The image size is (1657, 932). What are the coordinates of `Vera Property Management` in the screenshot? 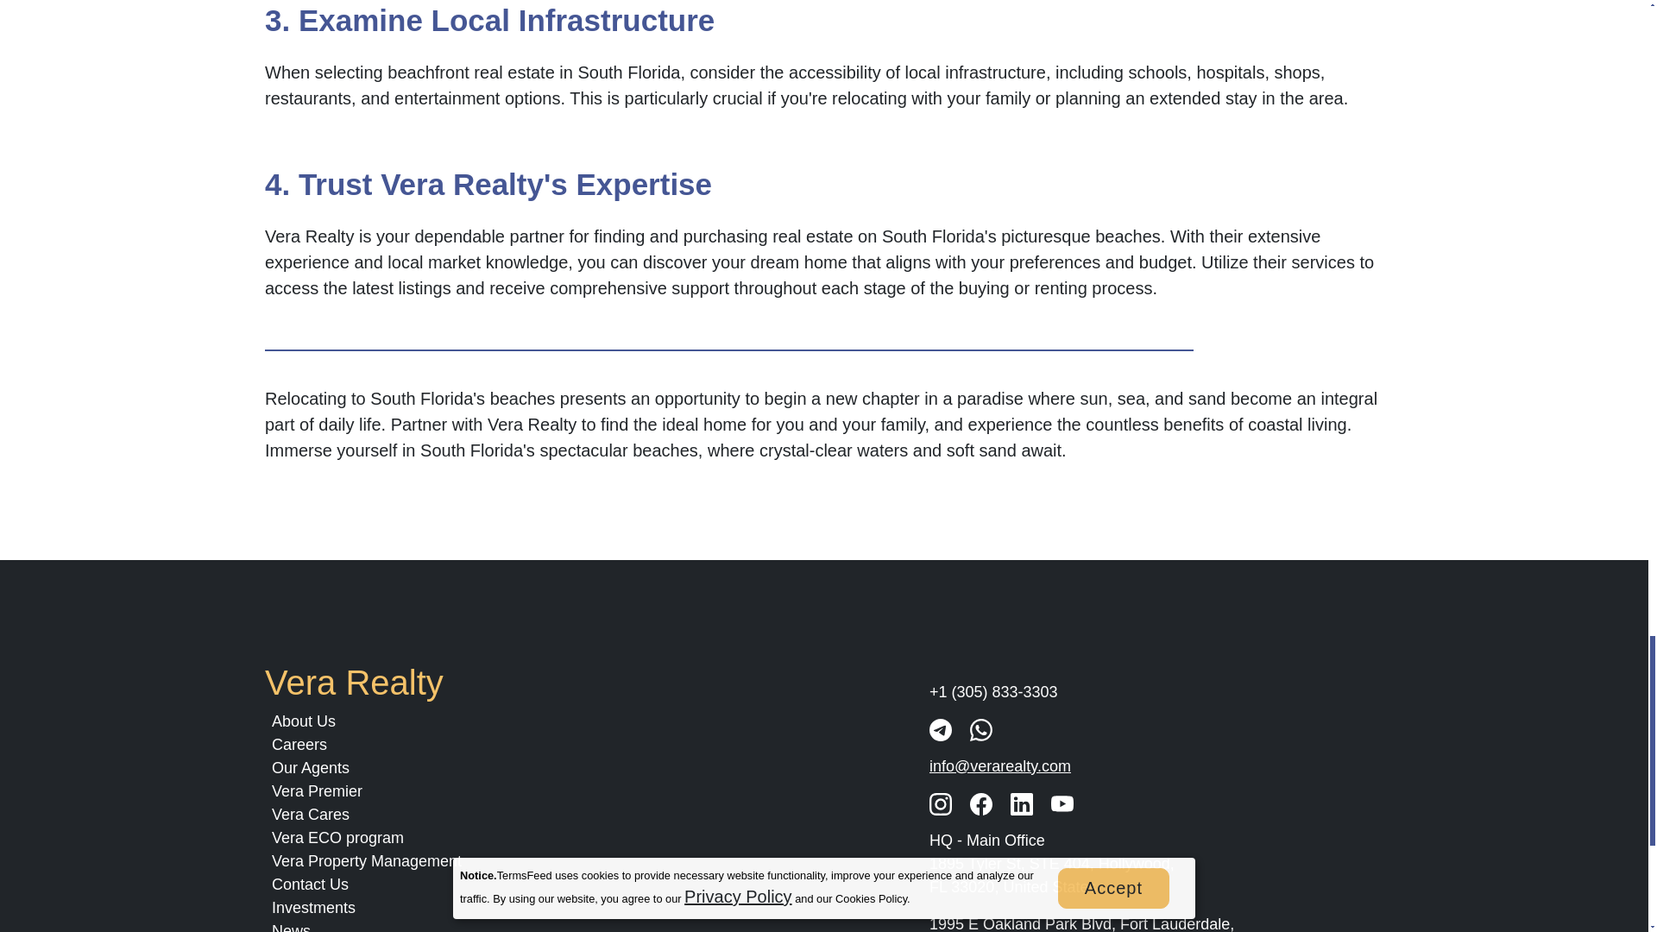 It's located at (366, 861).